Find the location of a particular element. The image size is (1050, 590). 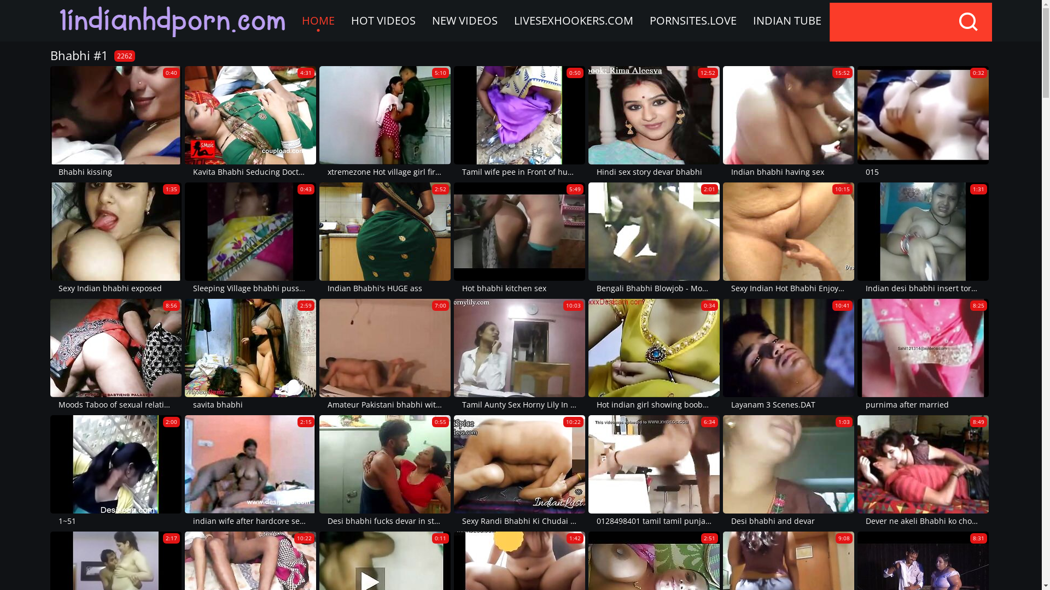

6:34
0128498401 tamil tamil punjabi housewife hard fuck is located at coordinates (654, 472).